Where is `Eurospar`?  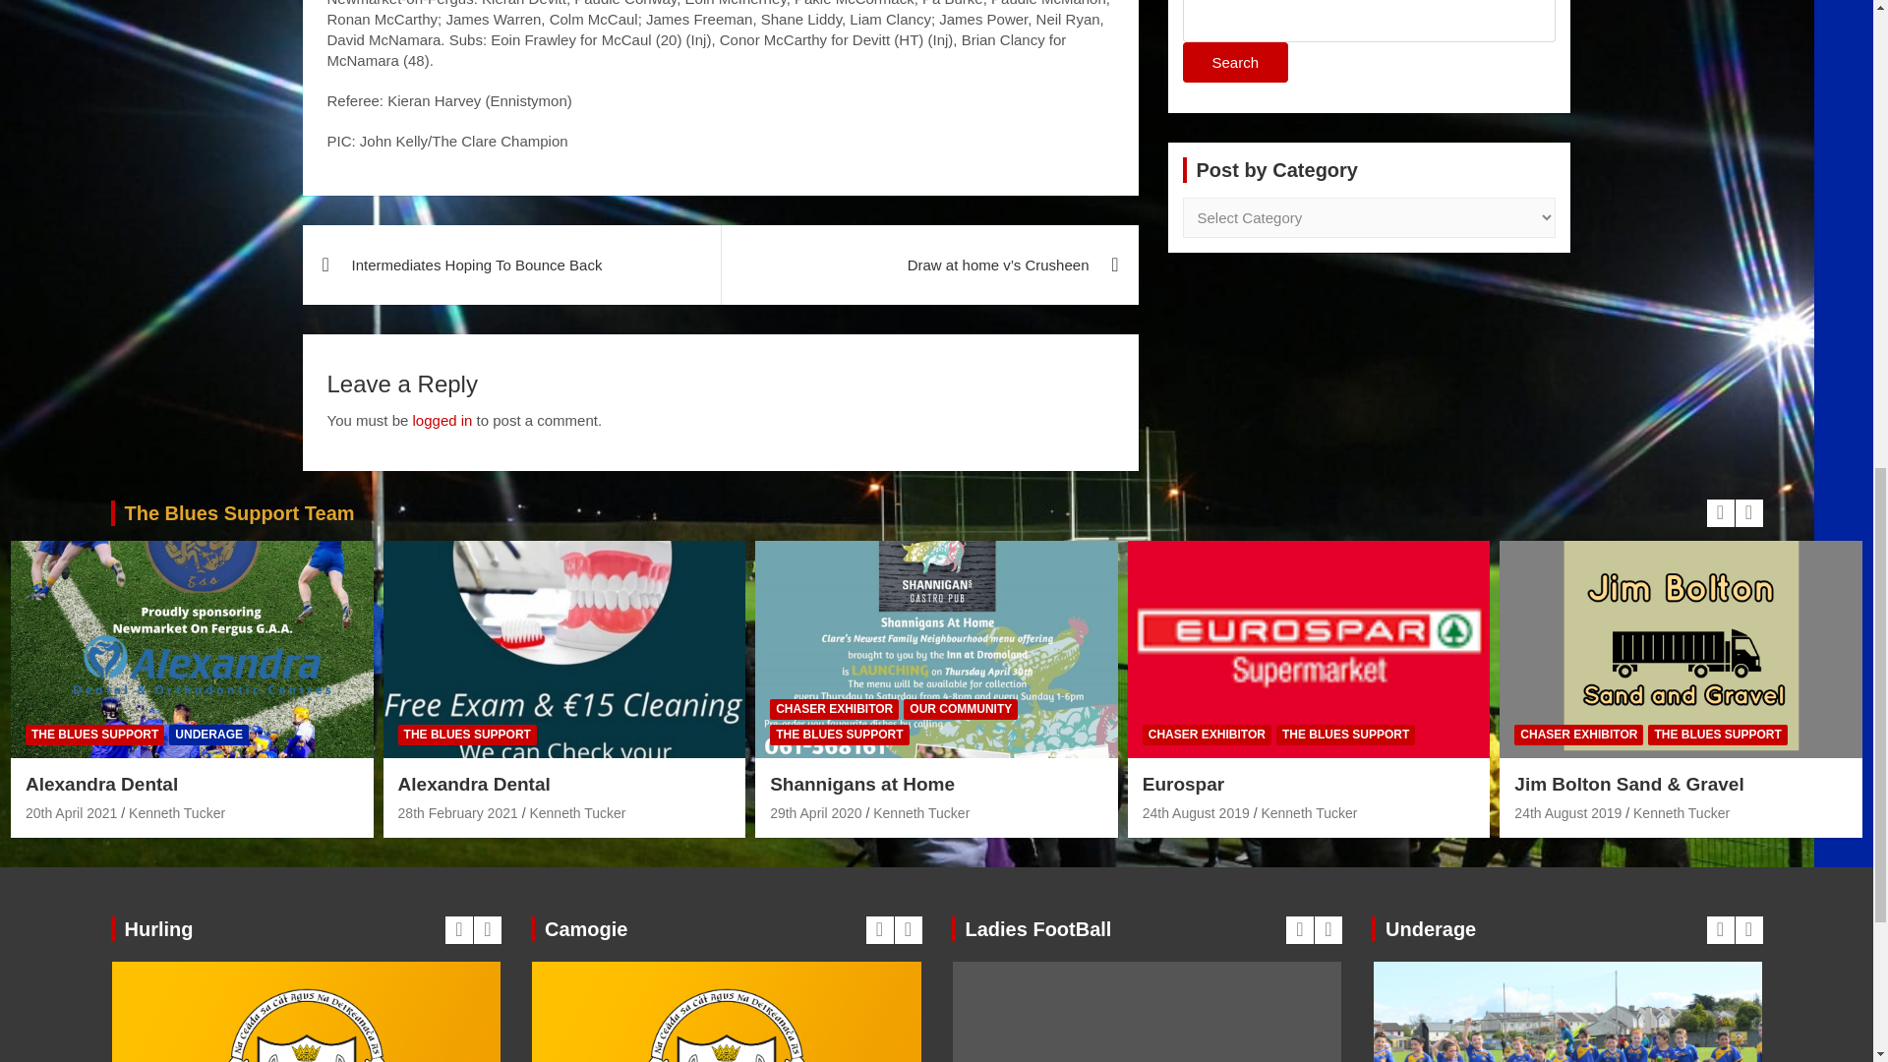
Eurospar is located at coordinates (1196, 812).